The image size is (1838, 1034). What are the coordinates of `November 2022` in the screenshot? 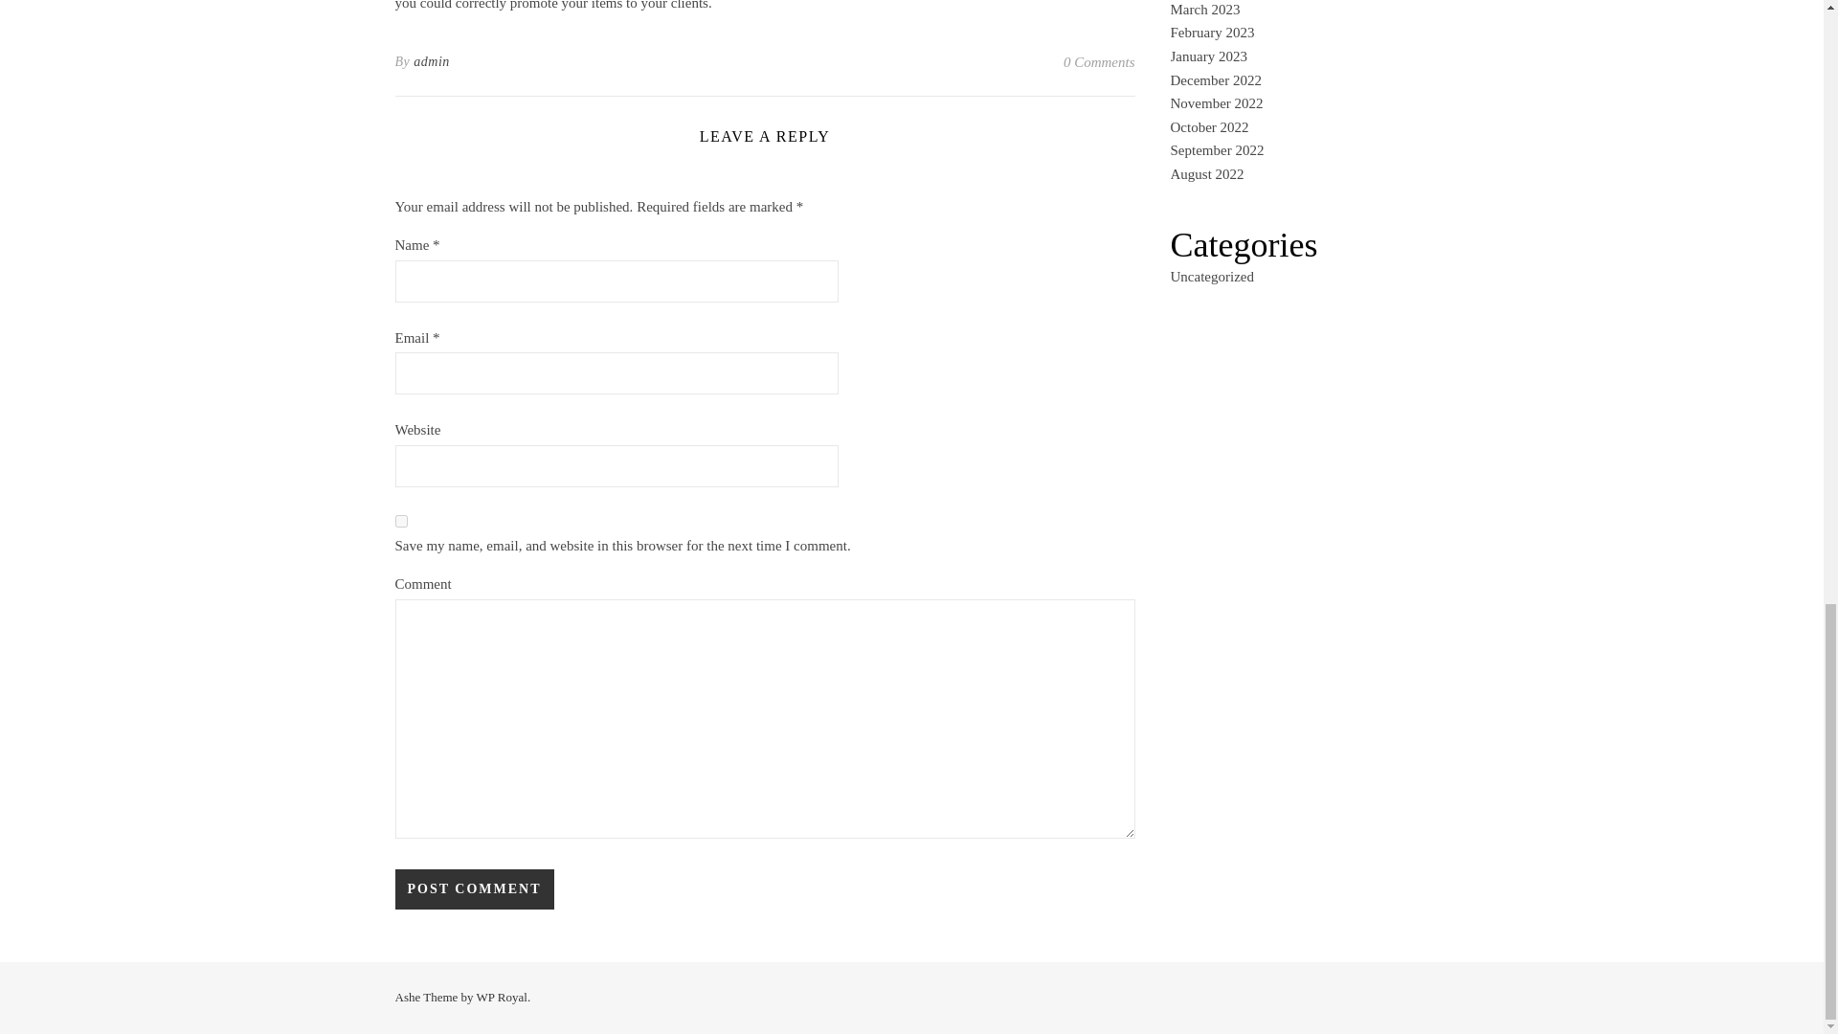 It's located at (1216, 103).